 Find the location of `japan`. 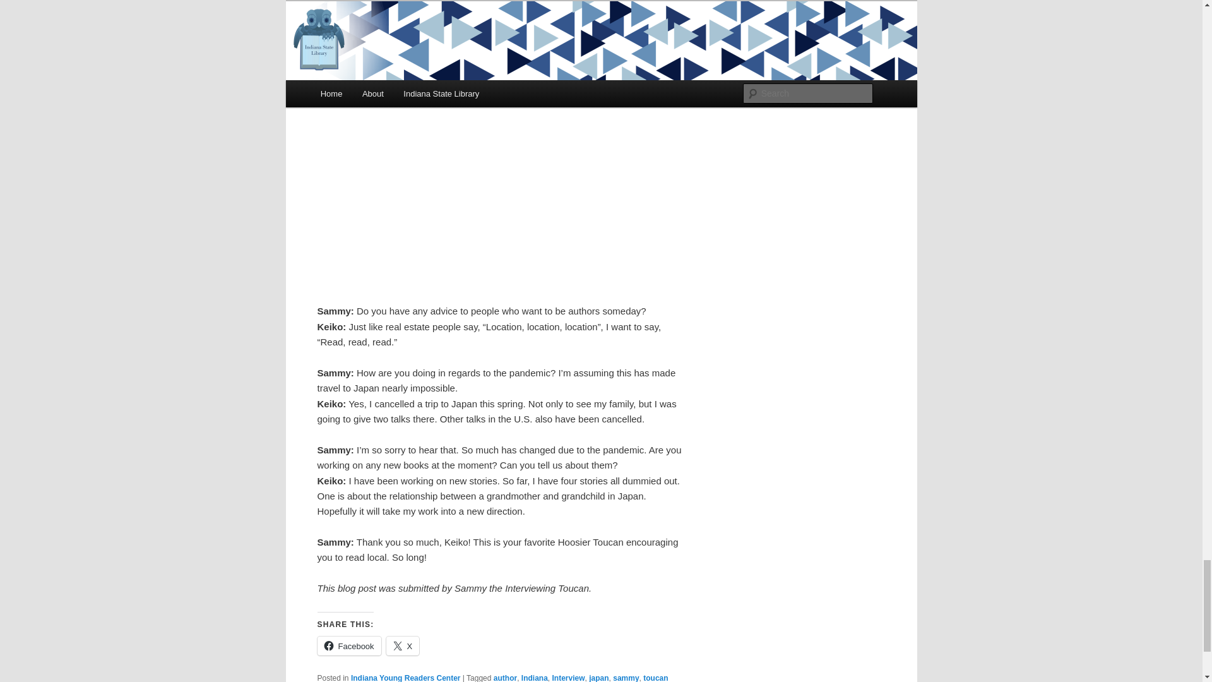

japan is located at coordinates (598, 678).